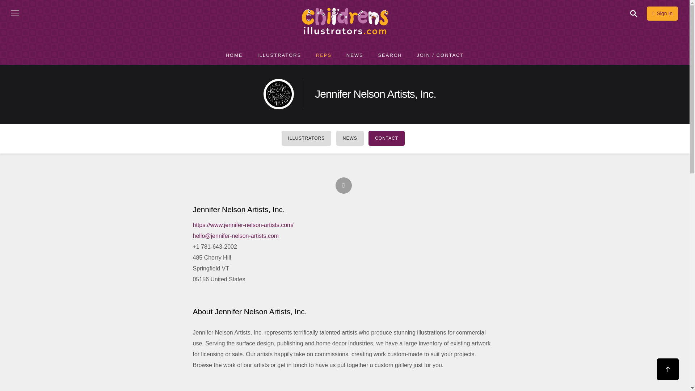 This screenshot has width=695, height=391. I want to click on CONTACT, so click(386, 138).